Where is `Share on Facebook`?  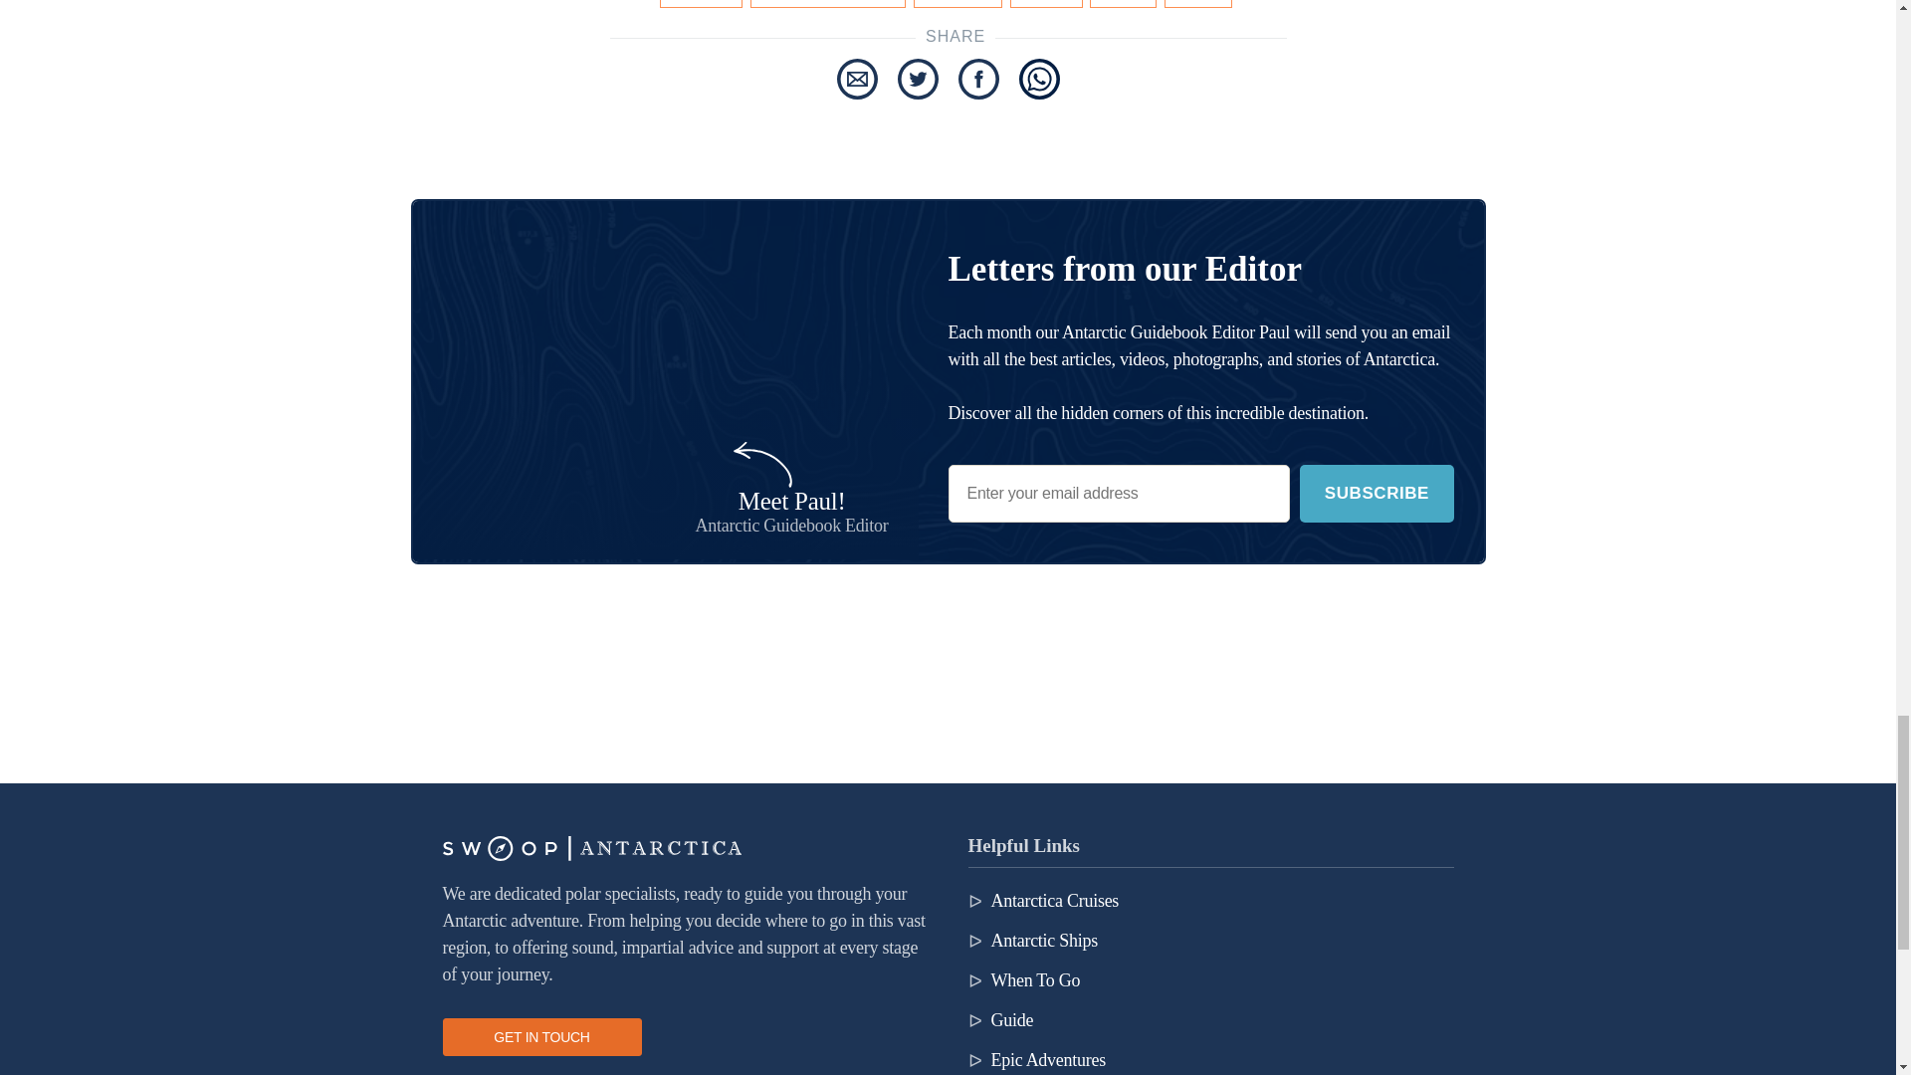 Share on Facebook is located at coordinates (977, 80).